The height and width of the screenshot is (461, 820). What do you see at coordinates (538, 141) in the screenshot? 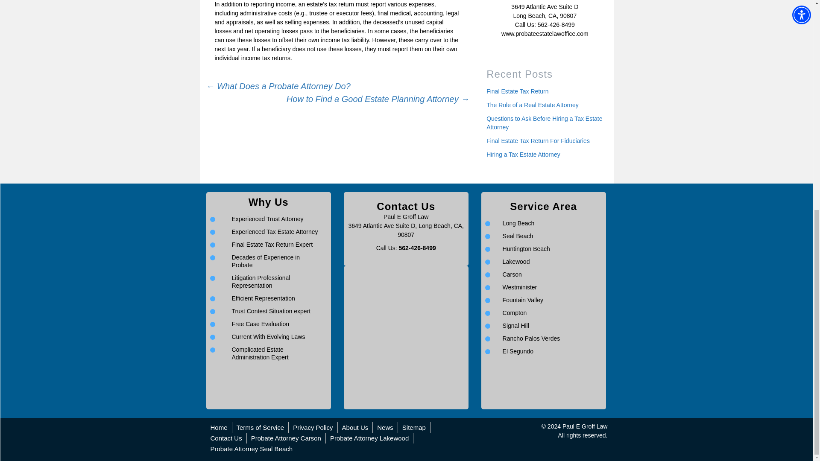
I see `Final Estate Tax Return For Fiduciaries` at bounding box center [538, 141].